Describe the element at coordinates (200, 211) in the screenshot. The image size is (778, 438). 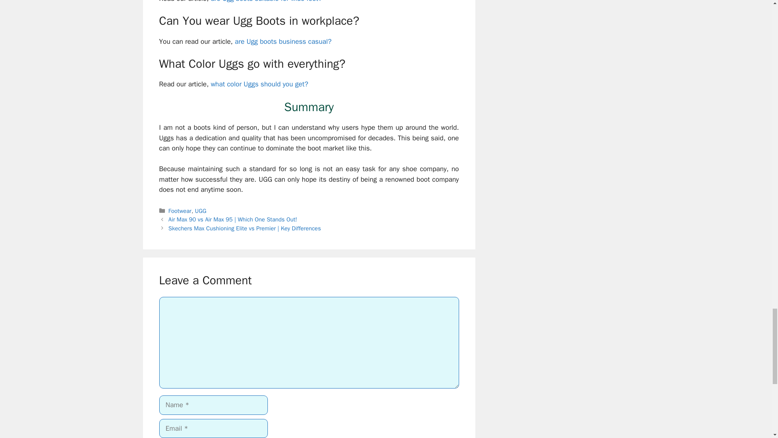
I see `UGG` at that location.